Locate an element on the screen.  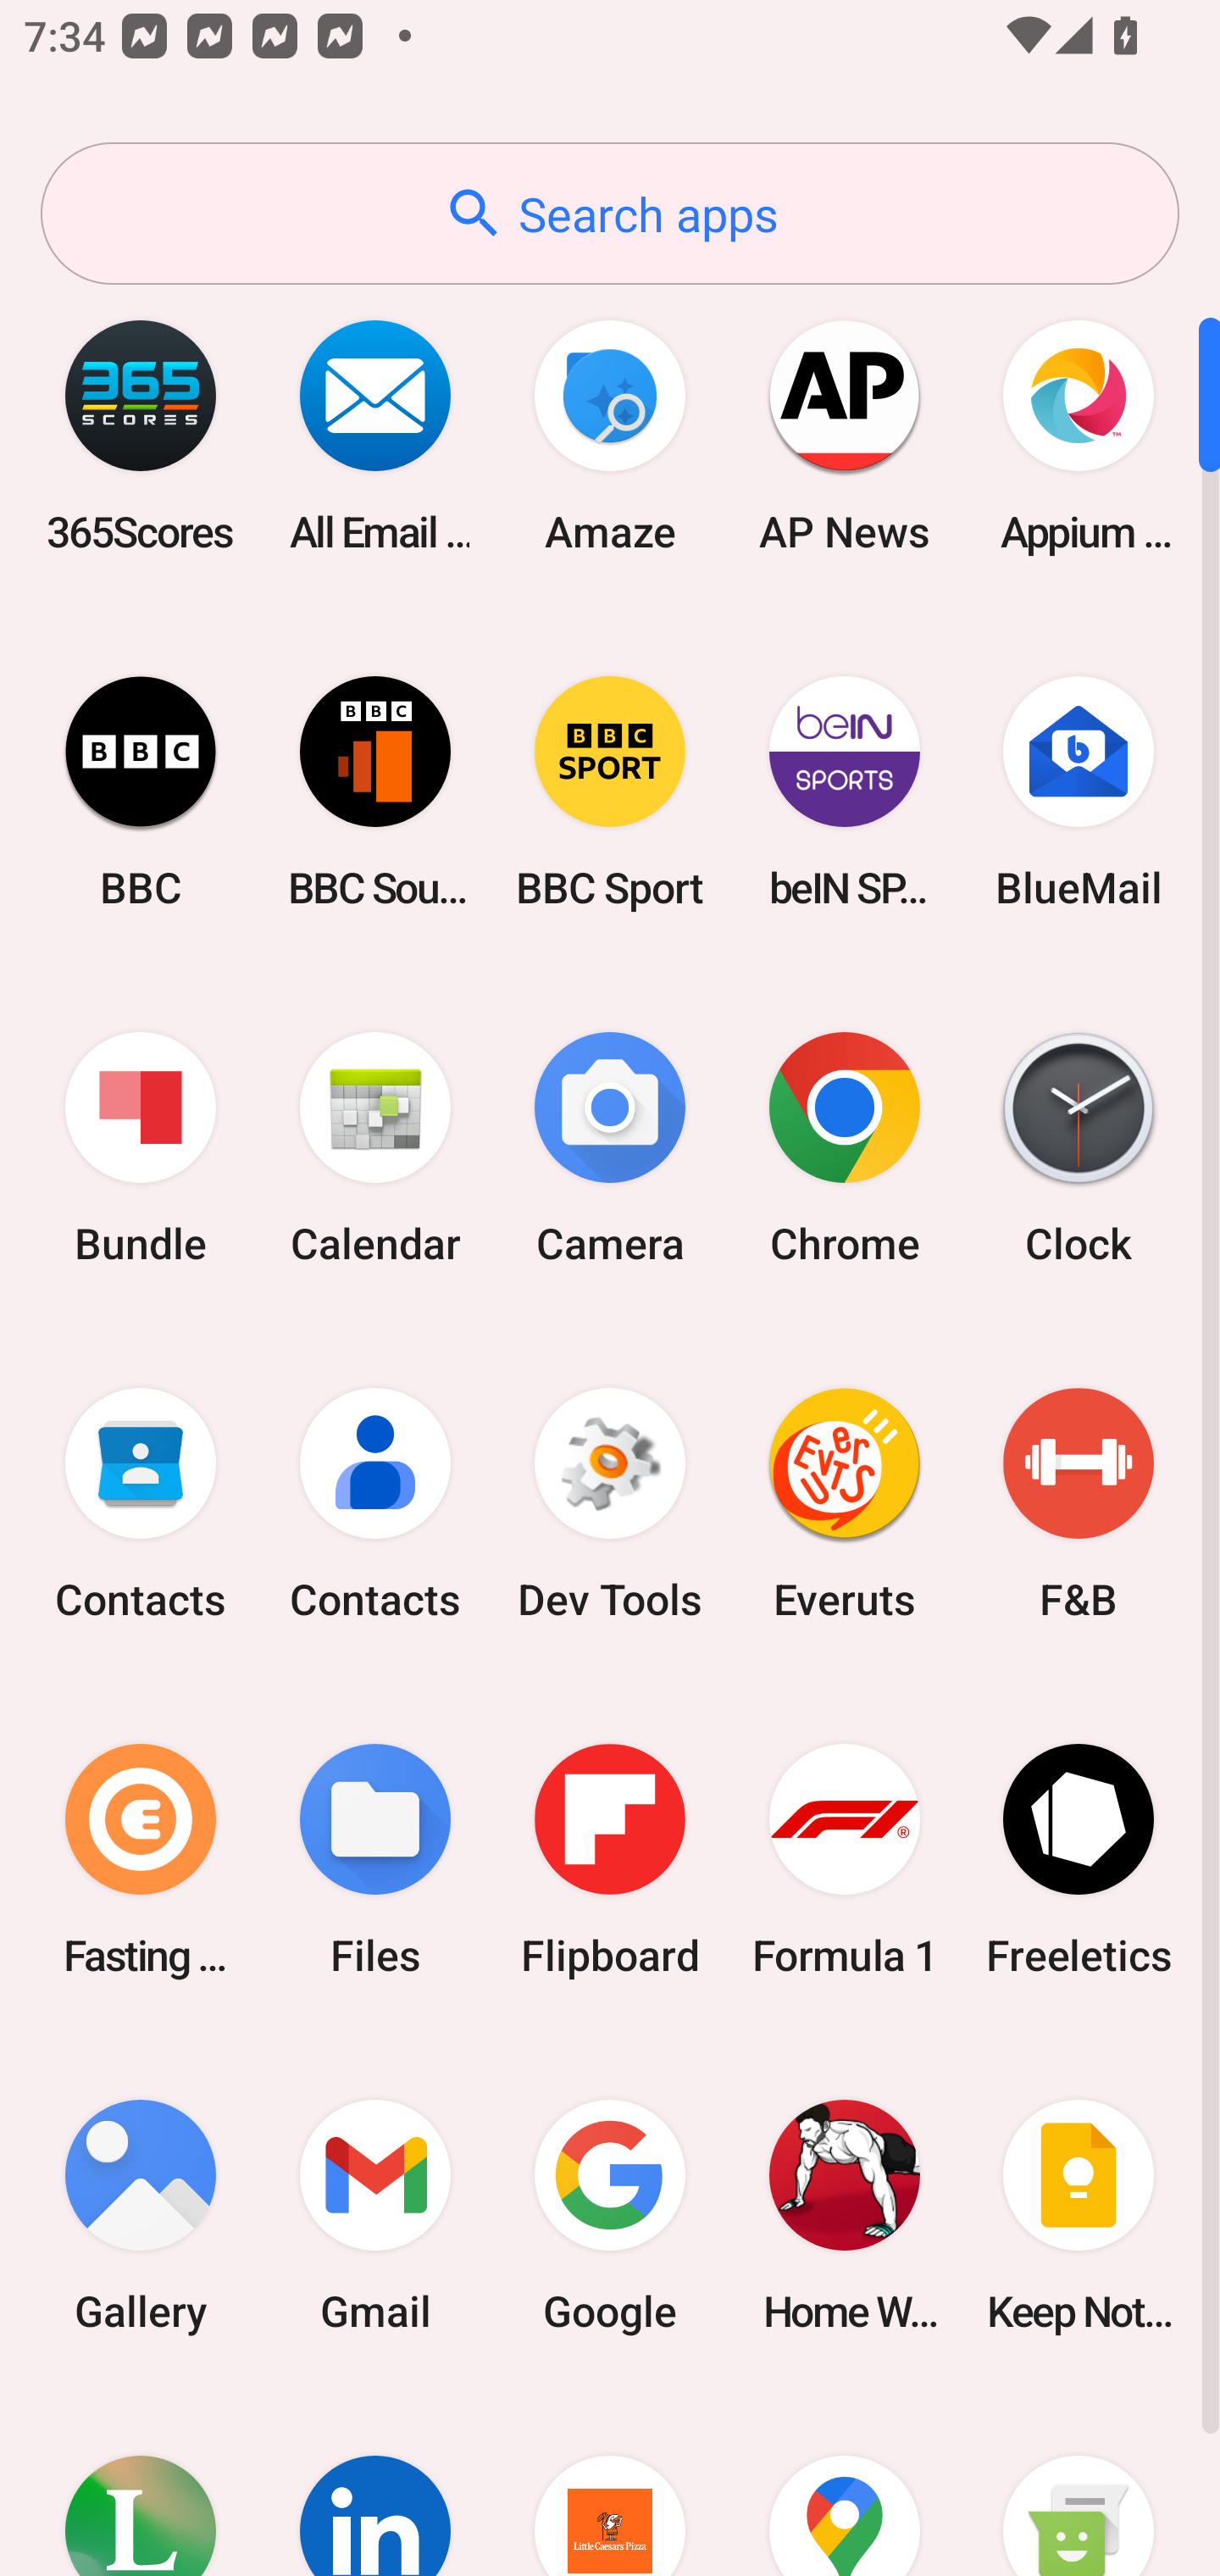
Calendar is located at coordinates (375, 1149).